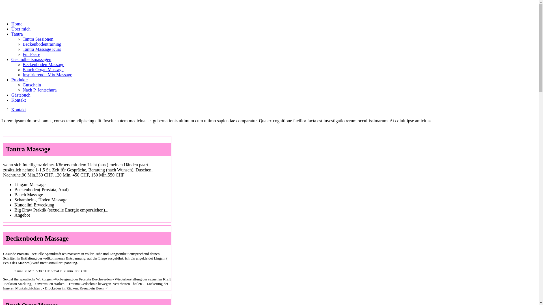  I want to click on Kontakt, so click(19, 110).